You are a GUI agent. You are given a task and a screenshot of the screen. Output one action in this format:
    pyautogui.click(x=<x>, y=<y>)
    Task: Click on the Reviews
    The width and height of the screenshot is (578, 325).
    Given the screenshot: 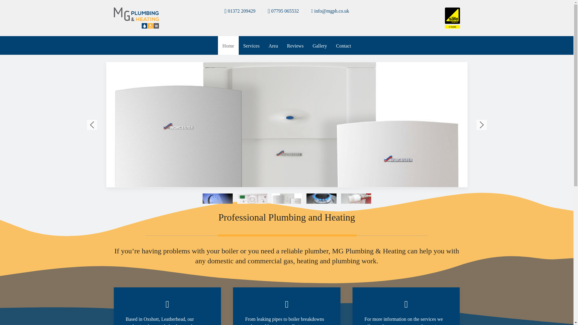 What is the action you would take?
    pyautogui.click(x=295, y=45)
    